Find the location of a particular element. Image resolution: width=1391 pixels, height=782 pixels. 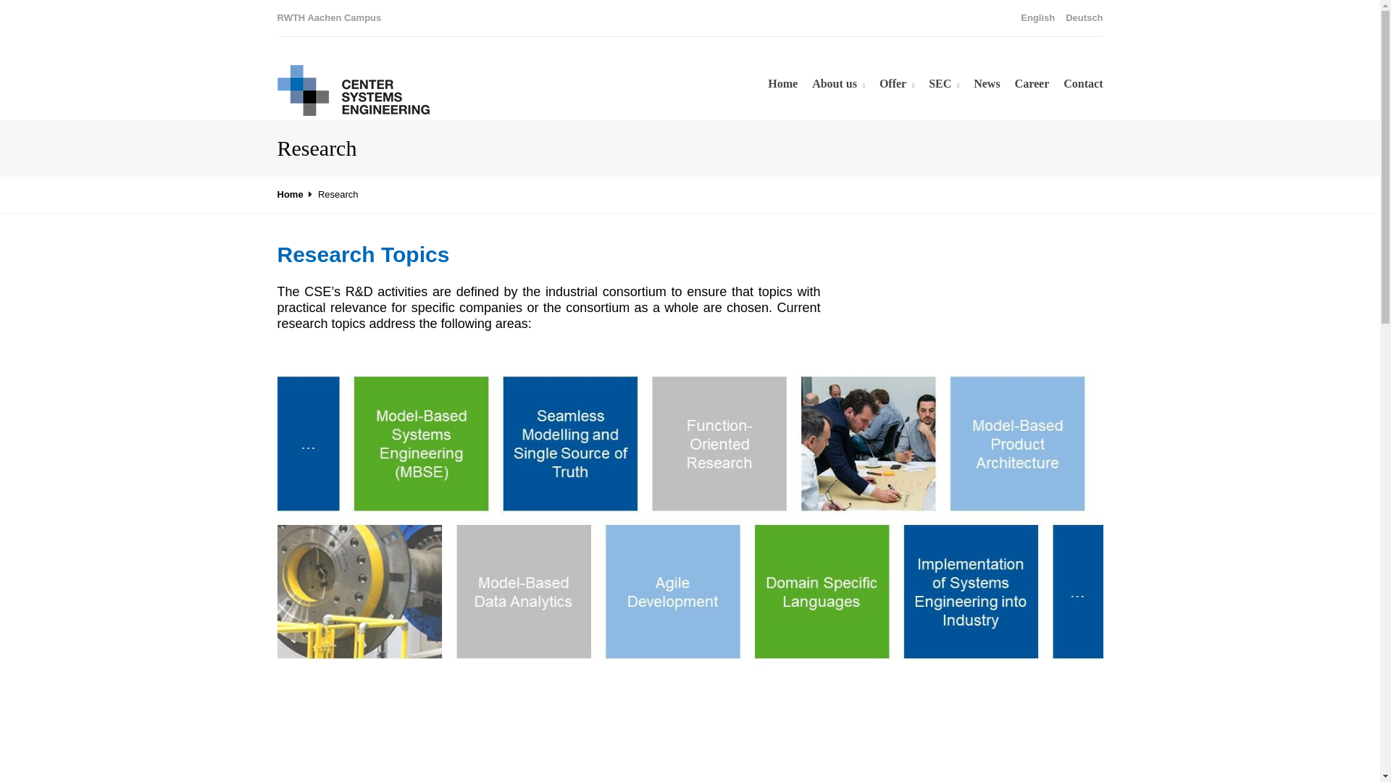

Home is located at coordinates (782, 84).